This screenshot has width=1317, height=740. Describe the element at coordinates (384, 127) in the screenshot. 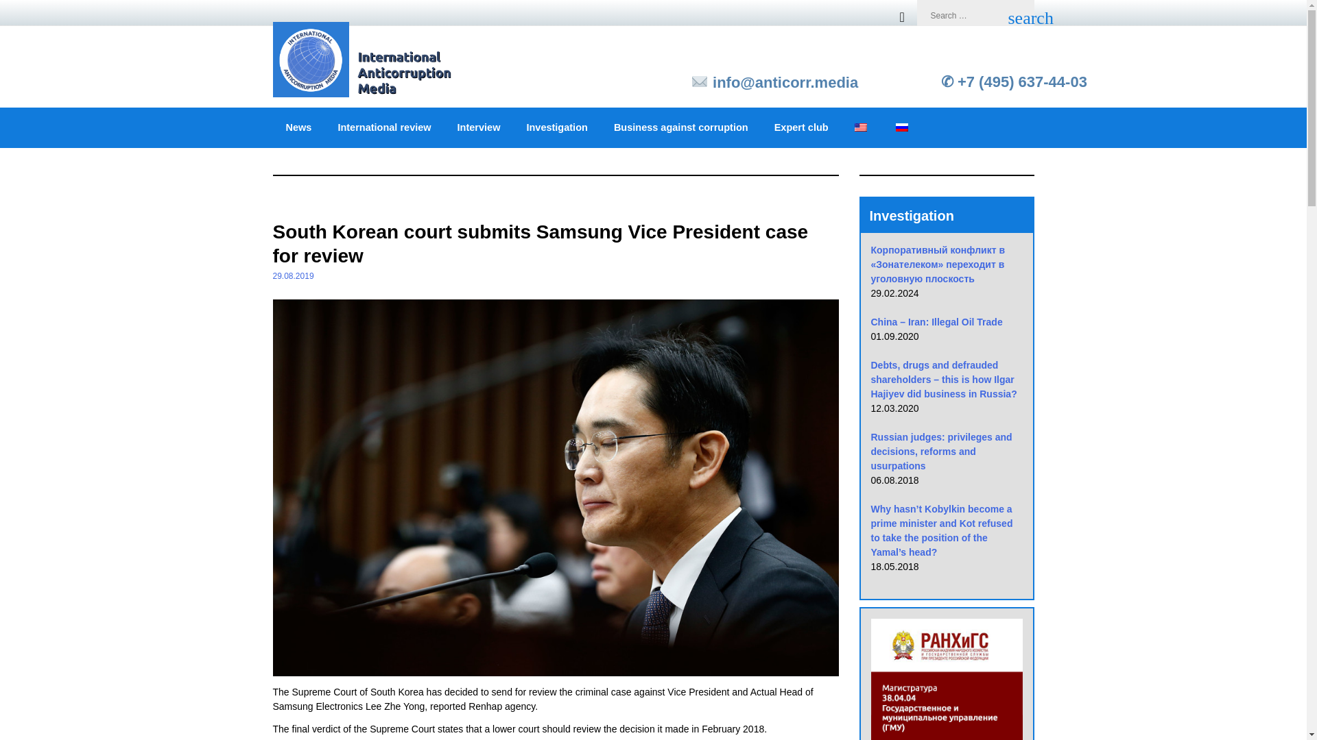

I see `International review` at that location.